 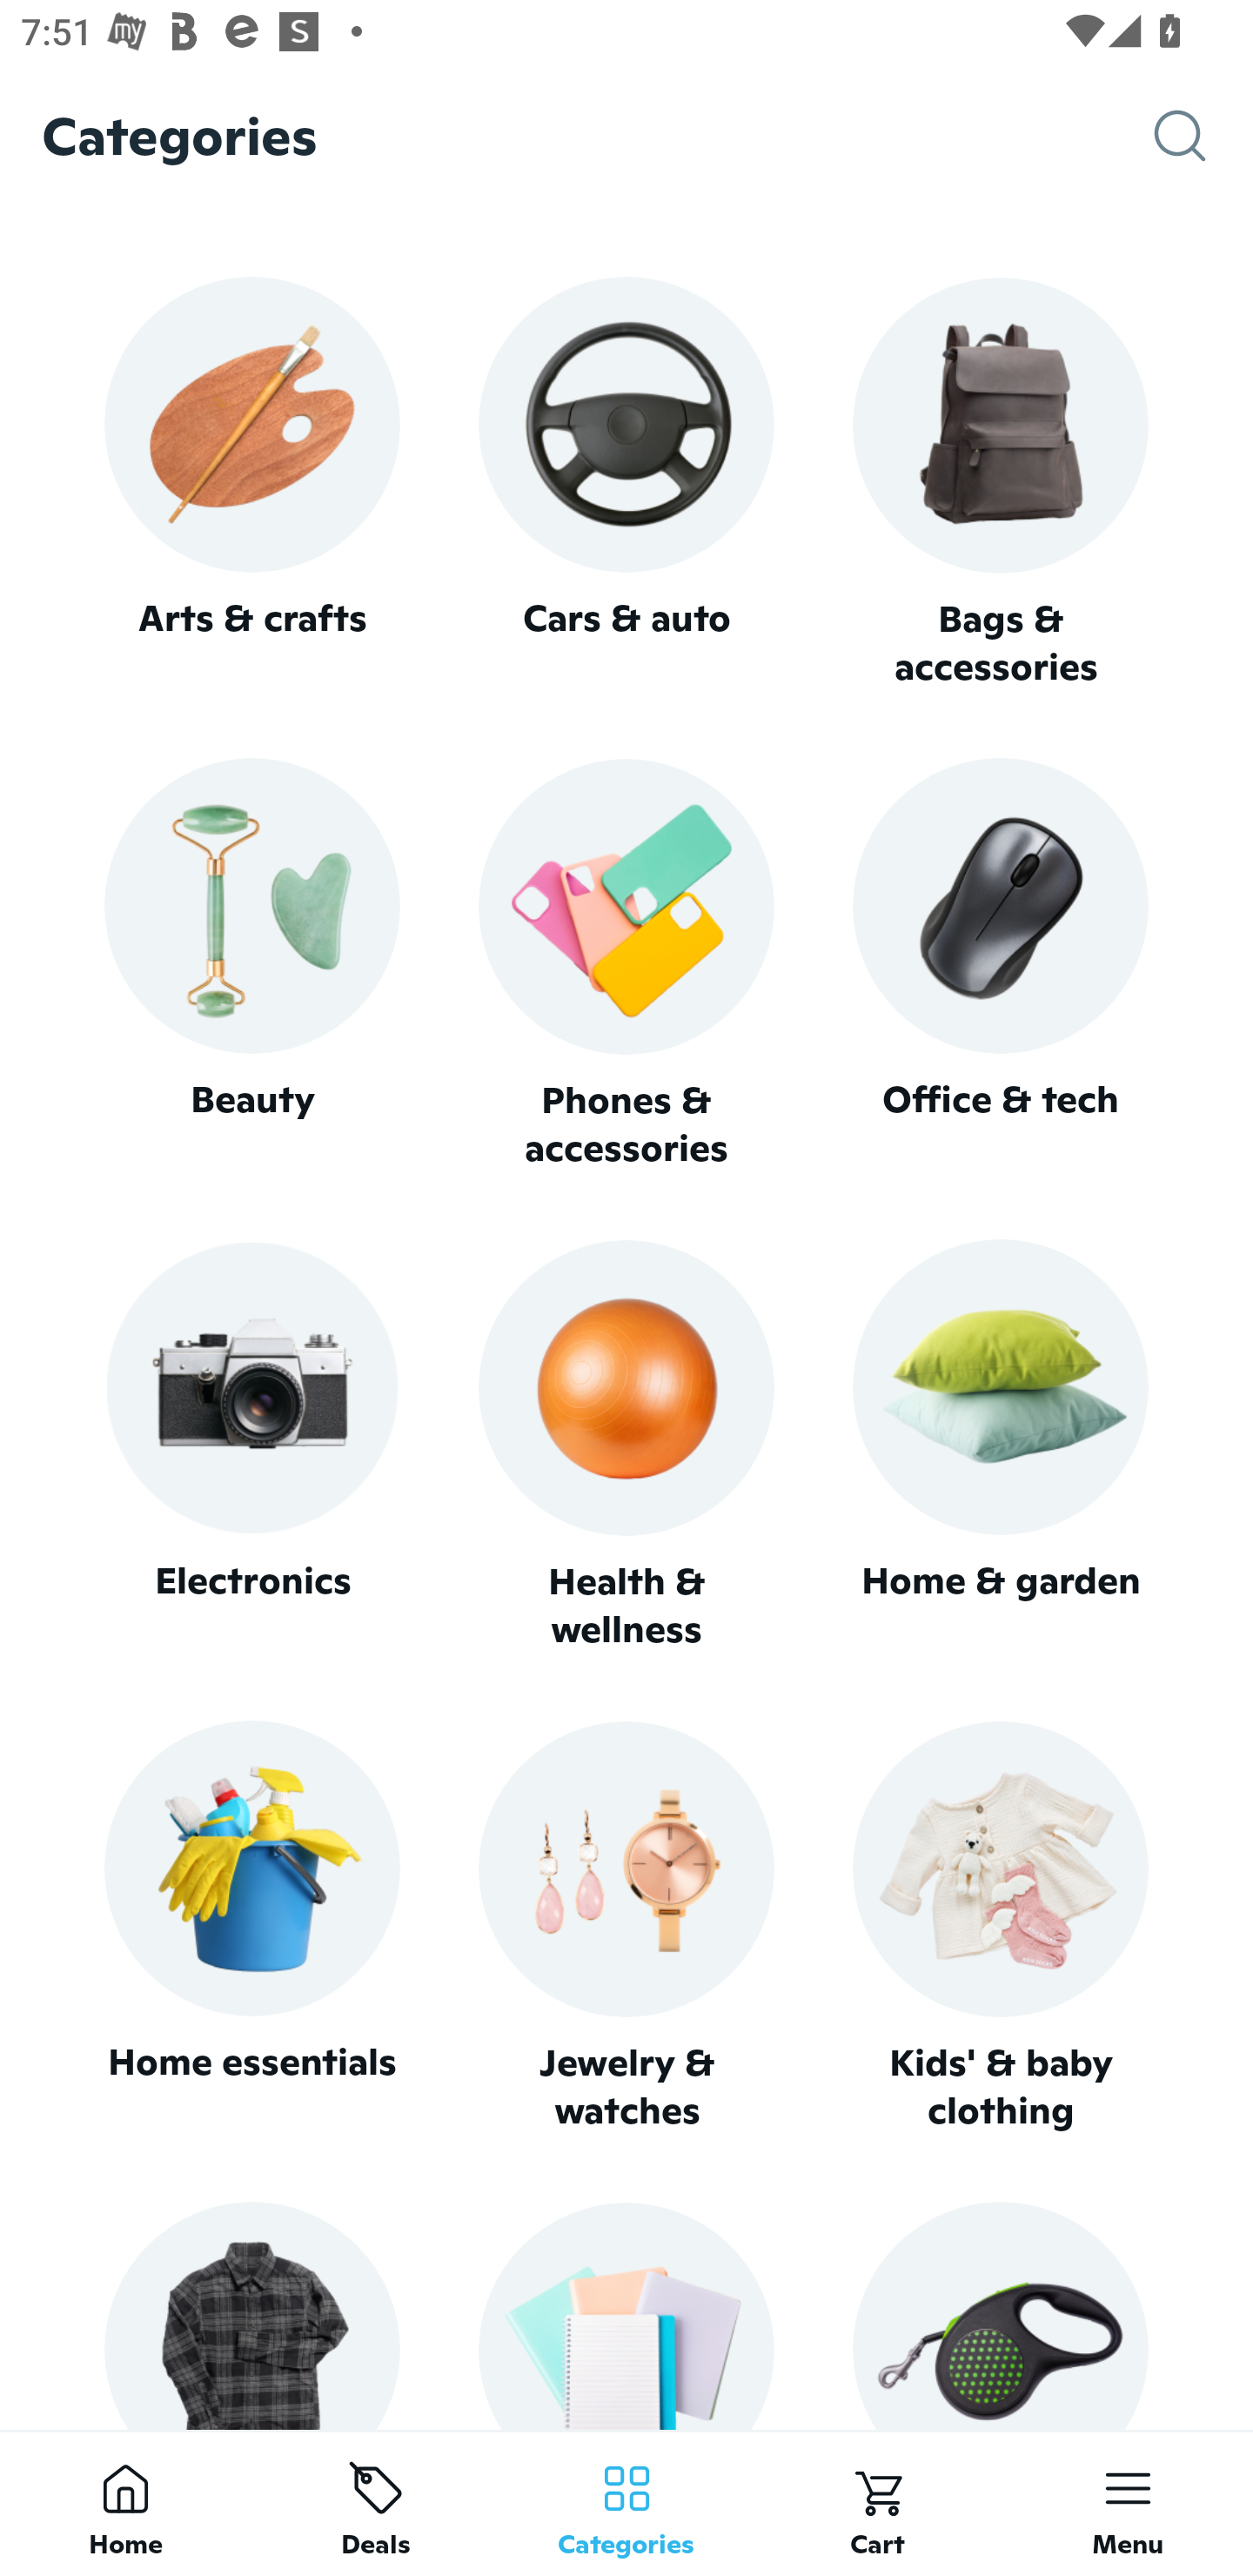 I want to click on Health & wellness, so click(x=626, y=1446).